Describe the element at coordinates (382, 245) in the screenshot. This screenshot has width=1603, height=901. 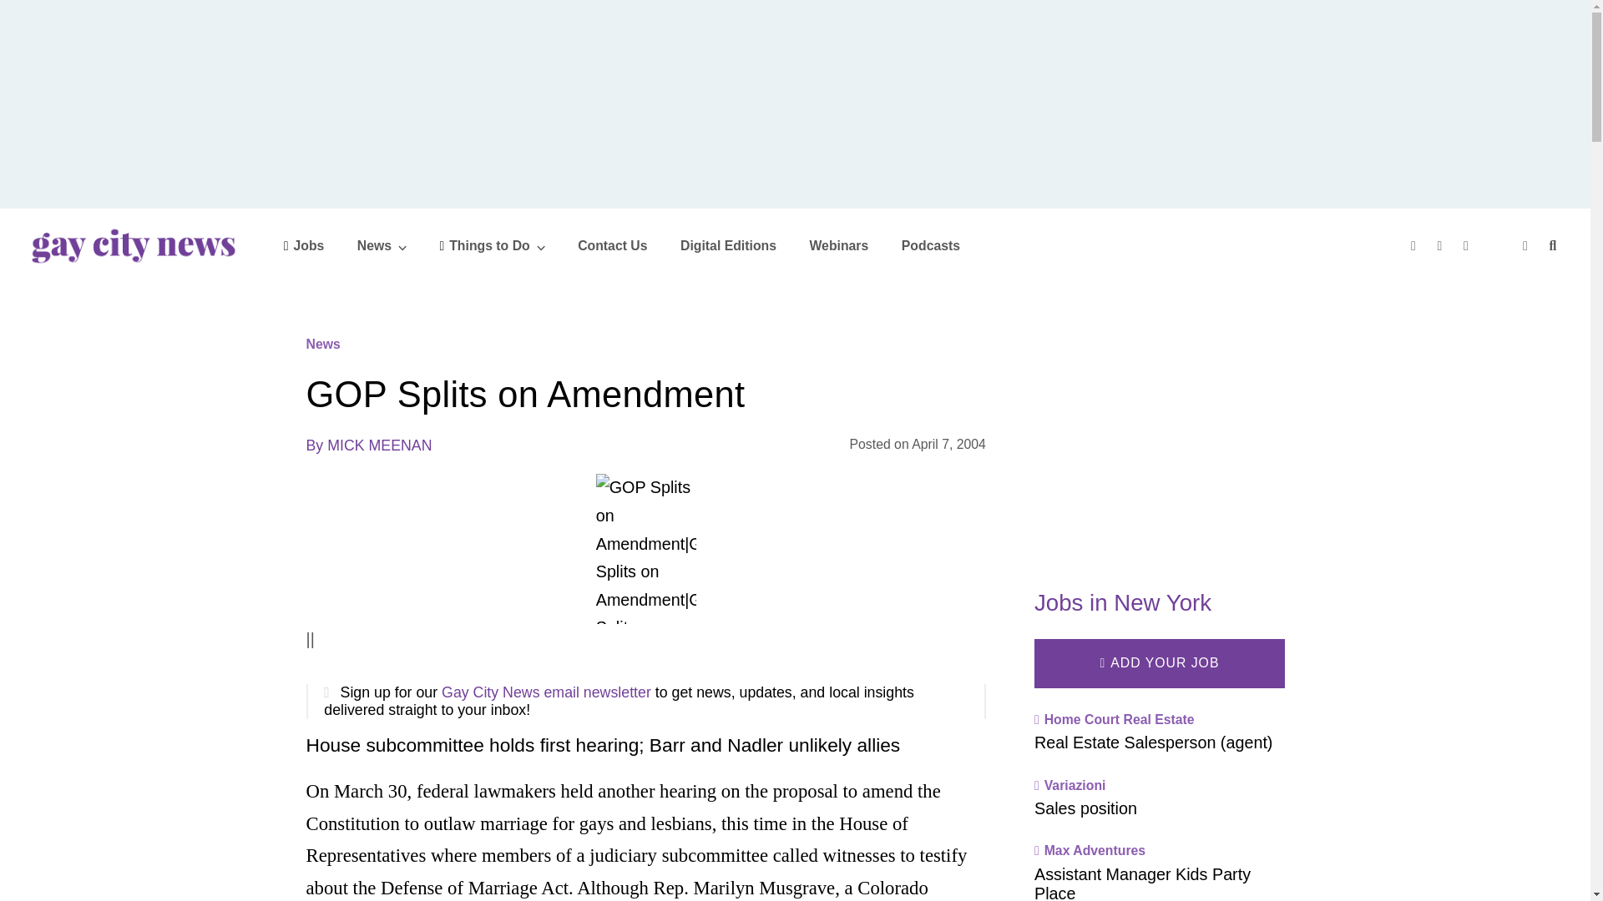
I see `News` at that location.